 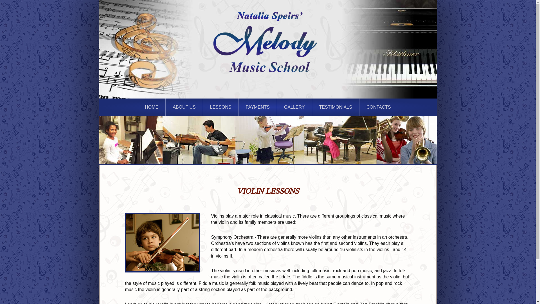 What do you see at coordinates (152, 107) in the screenshot?
I see `HOME` at bounding box center [152, 107].